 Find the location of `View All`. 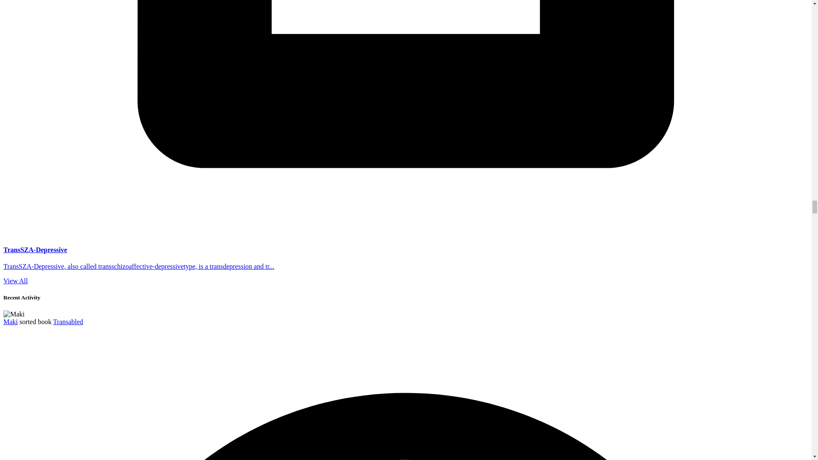

View All is located at coordinates (15, 281).